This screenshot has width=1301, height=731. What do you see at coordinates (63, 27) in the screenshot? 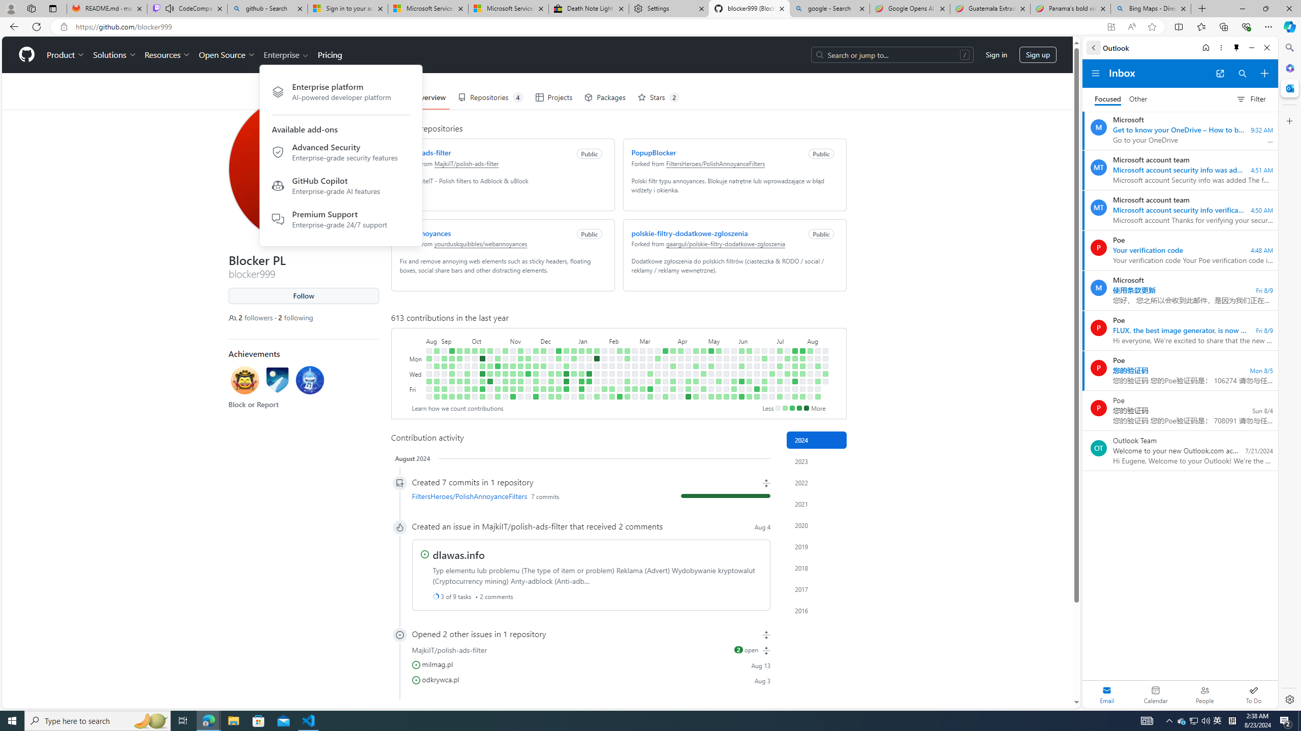
I see `View site information` at bounding box center [63, 27].